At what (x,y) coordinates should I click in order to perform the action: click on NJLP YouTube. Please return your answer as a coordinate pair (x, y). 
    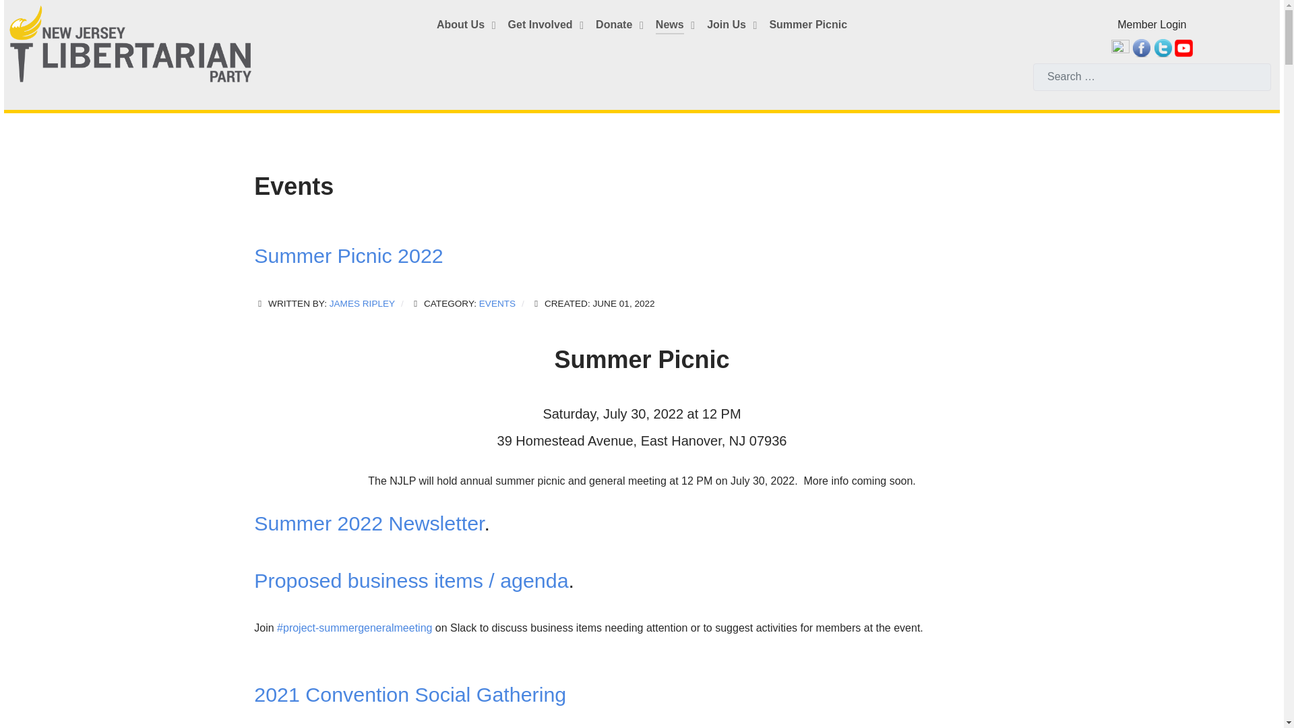
    Looking at the image, I should click on (1183, 47).